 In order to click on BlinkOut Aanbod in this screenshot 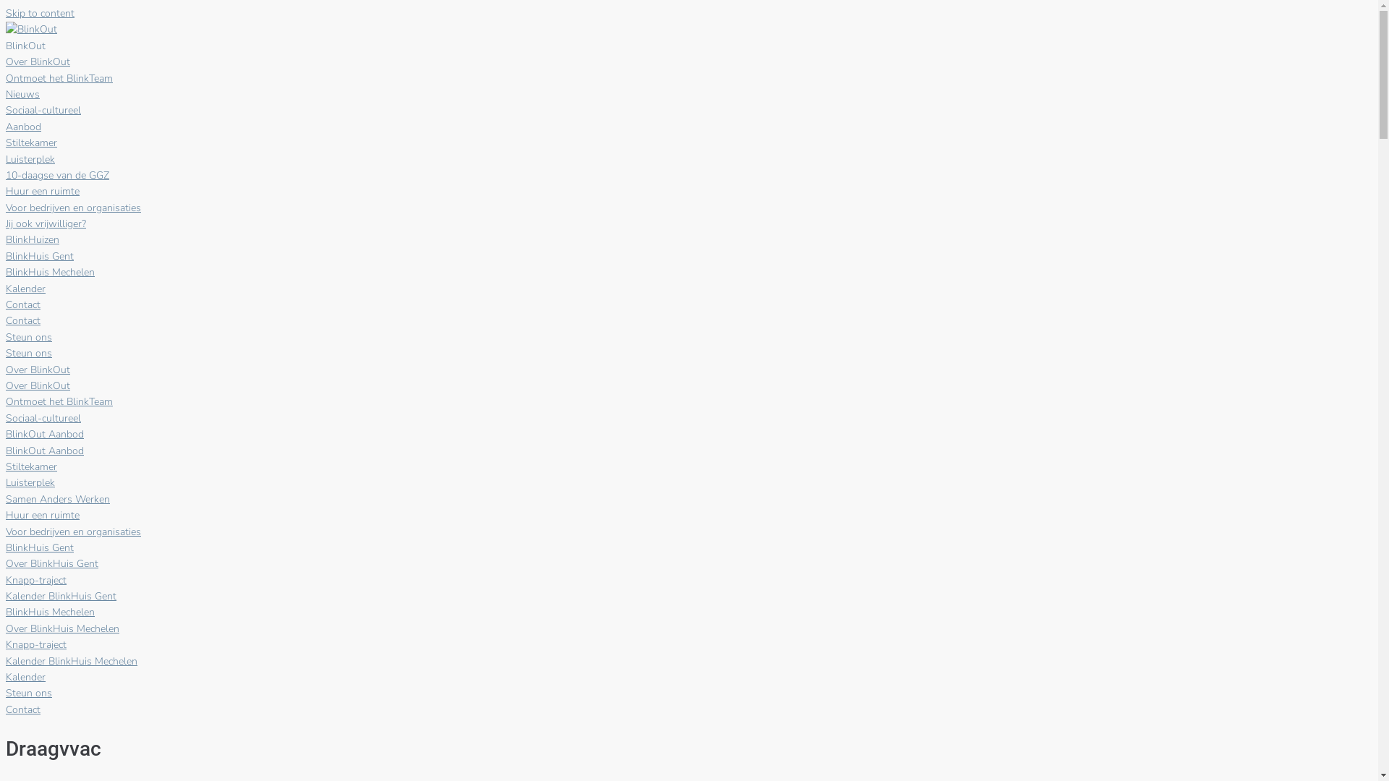, I will do `click(689, 435)`.